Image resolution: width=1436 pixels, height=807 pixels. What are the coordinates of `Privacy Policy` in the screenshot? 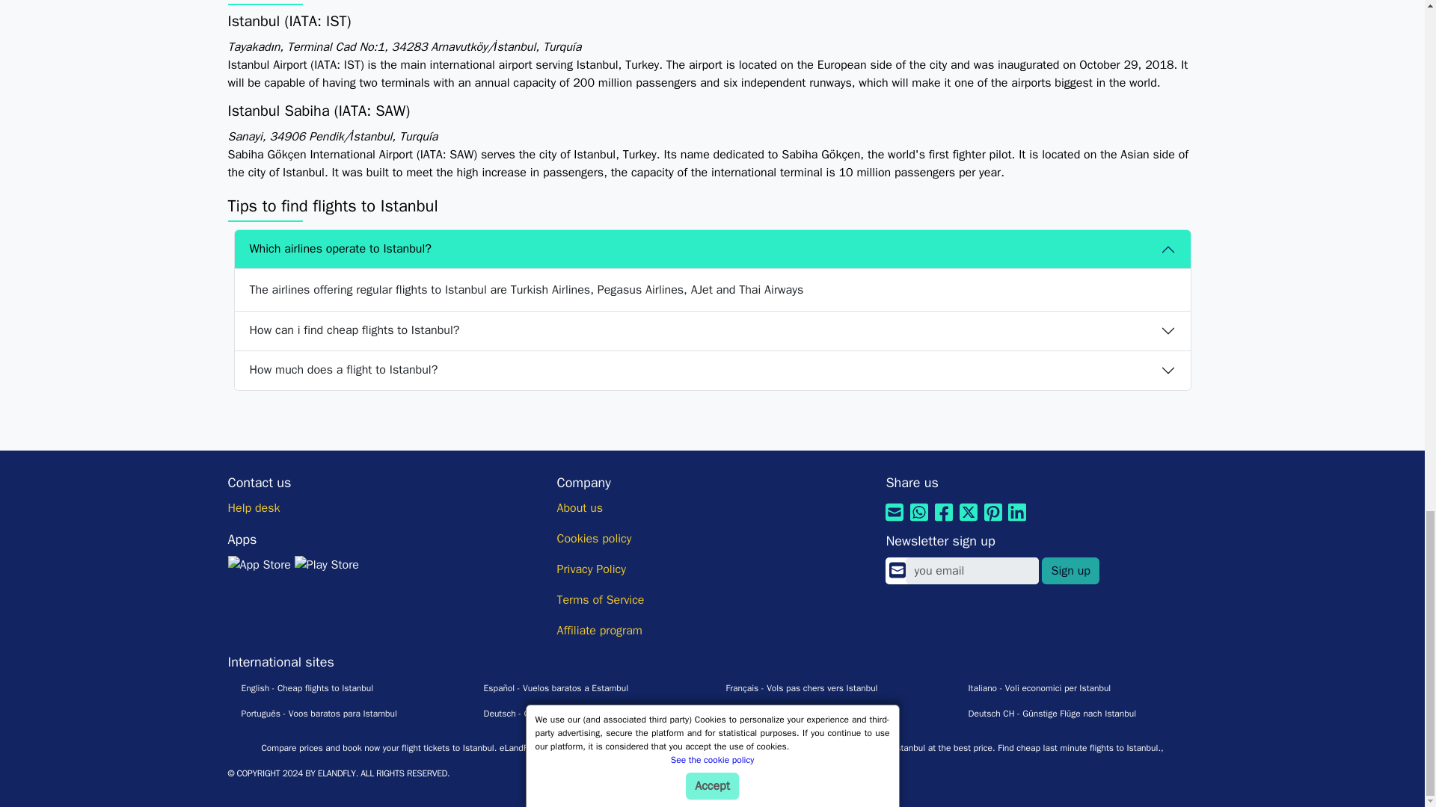 It's located at (591, 569).